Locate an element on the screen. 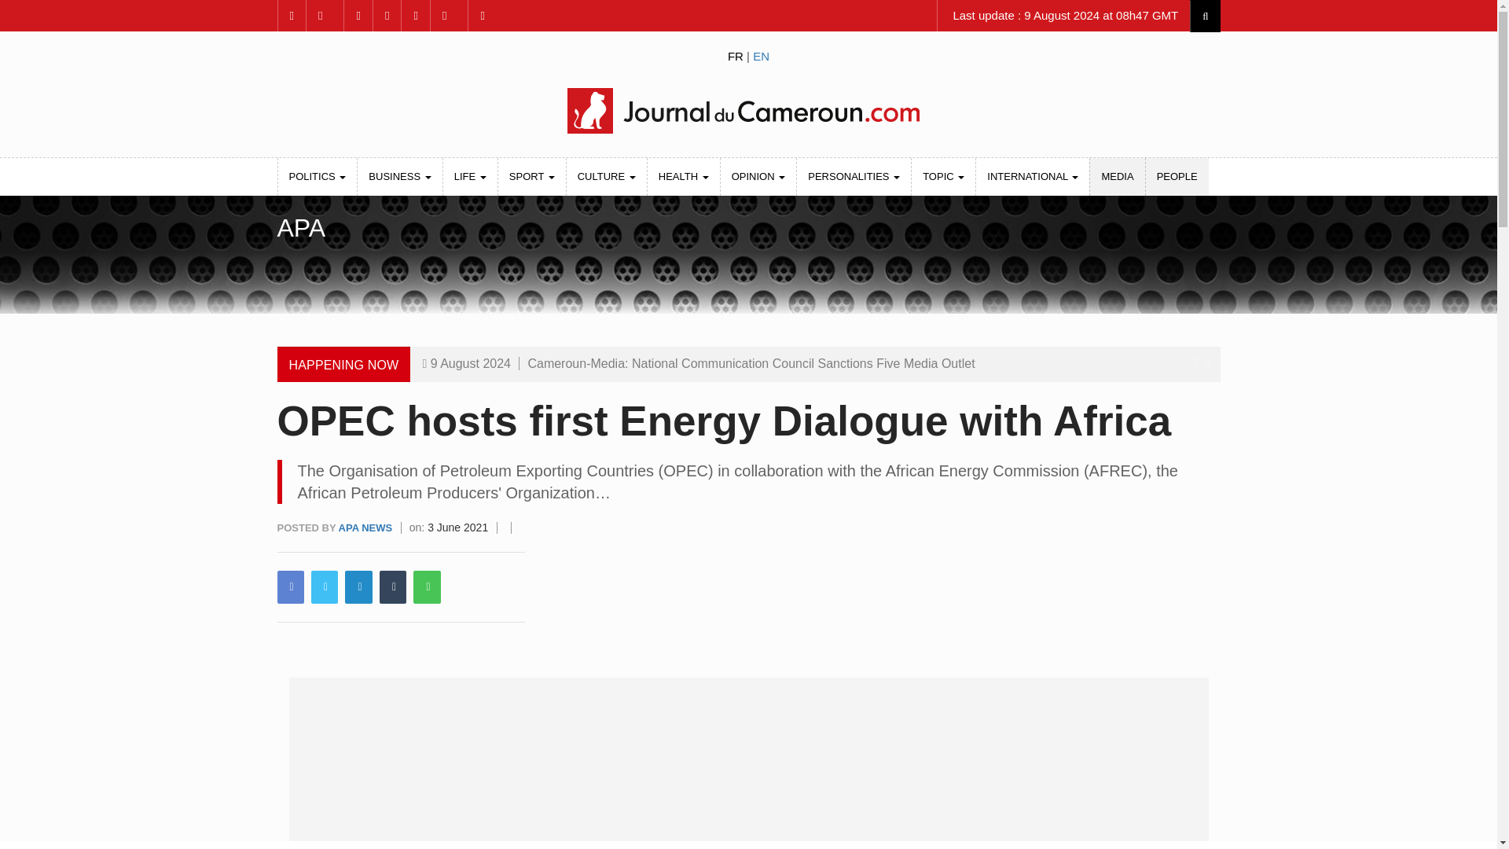 Image resolution: width=1509 pixels, height=849 pixels. EN is located at coordinates (761, 55).